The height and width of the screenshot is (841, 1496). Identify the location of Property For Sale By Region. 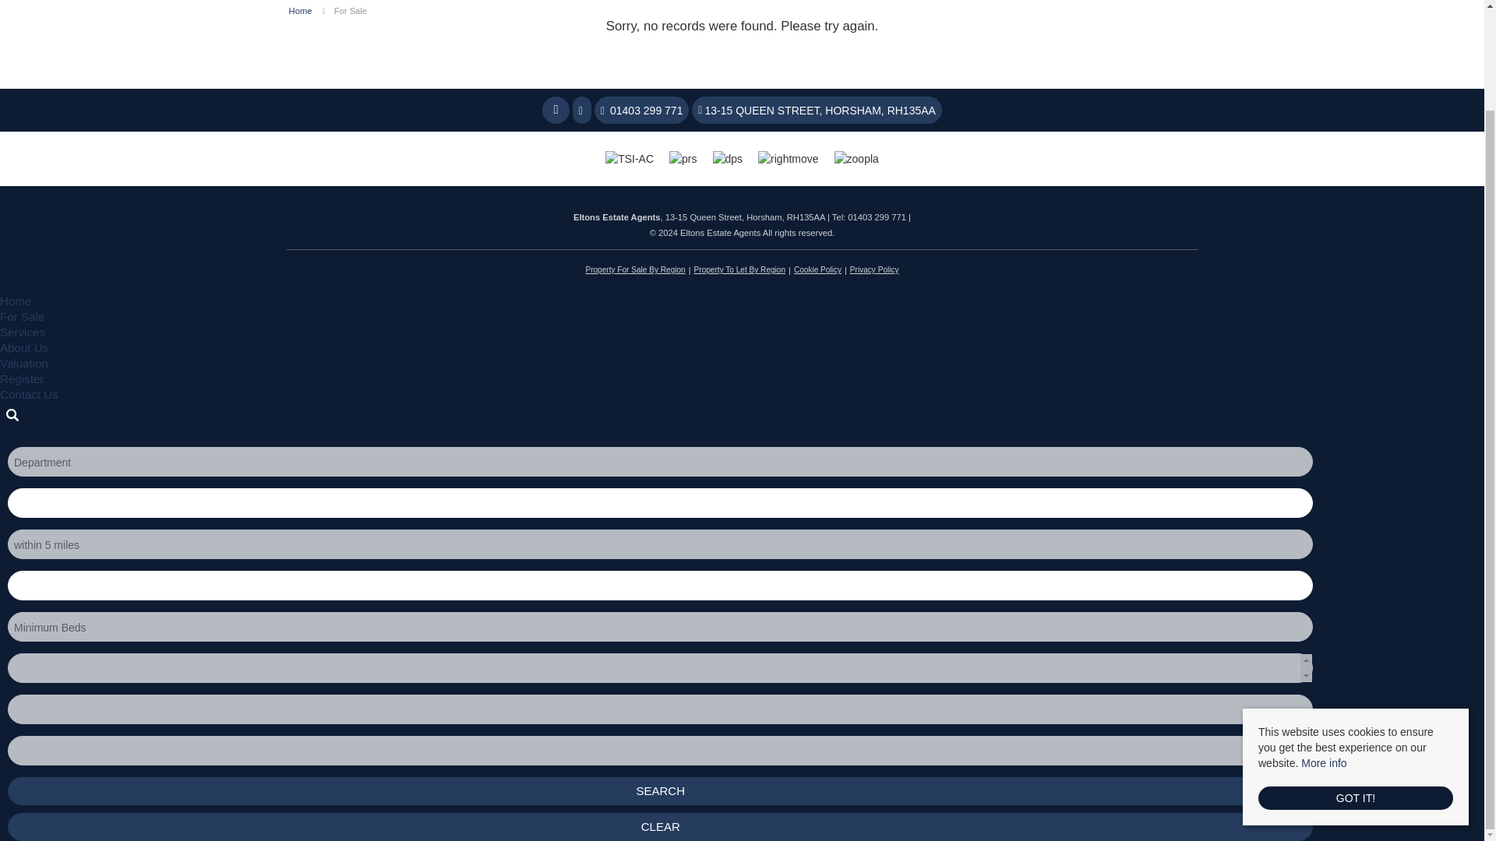
(634, 269).